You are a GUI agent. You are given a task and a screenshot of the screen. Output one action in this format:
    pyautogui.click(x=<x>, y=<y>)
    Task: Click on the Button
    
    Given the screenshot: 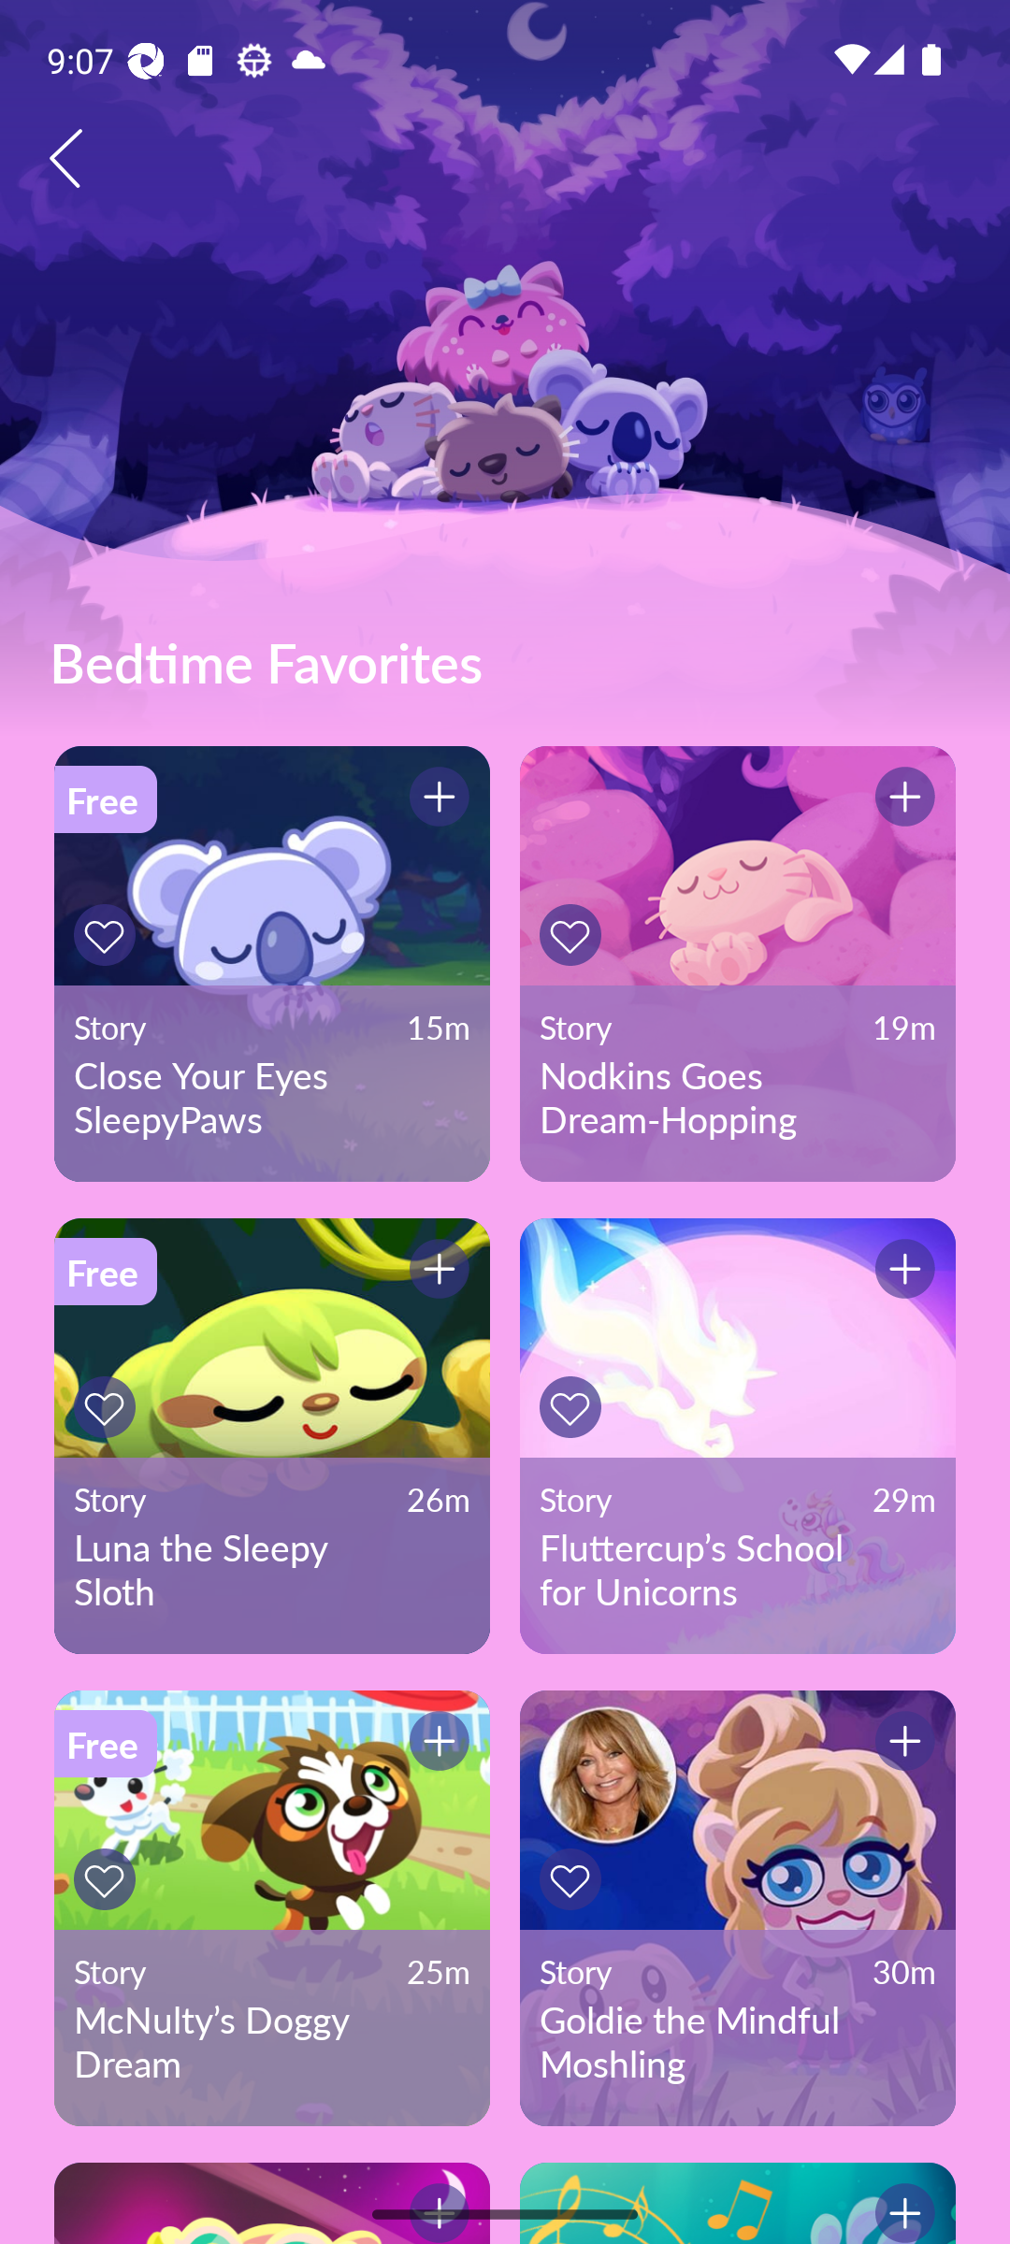 What is the action you would take?
    pyautogui.click(x=435, y=1273)
    